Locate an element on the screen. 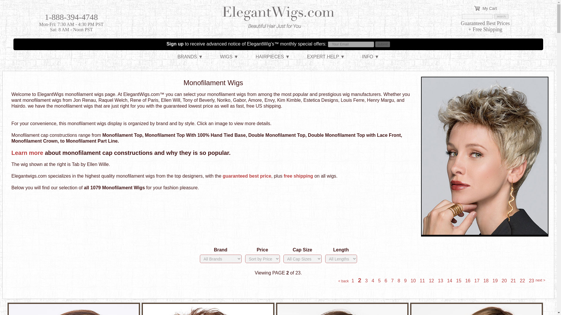 Image resolution: width=561 pixels, height=315 pixels. Tab by Ellen Wille is located at coordinates (485, 233).